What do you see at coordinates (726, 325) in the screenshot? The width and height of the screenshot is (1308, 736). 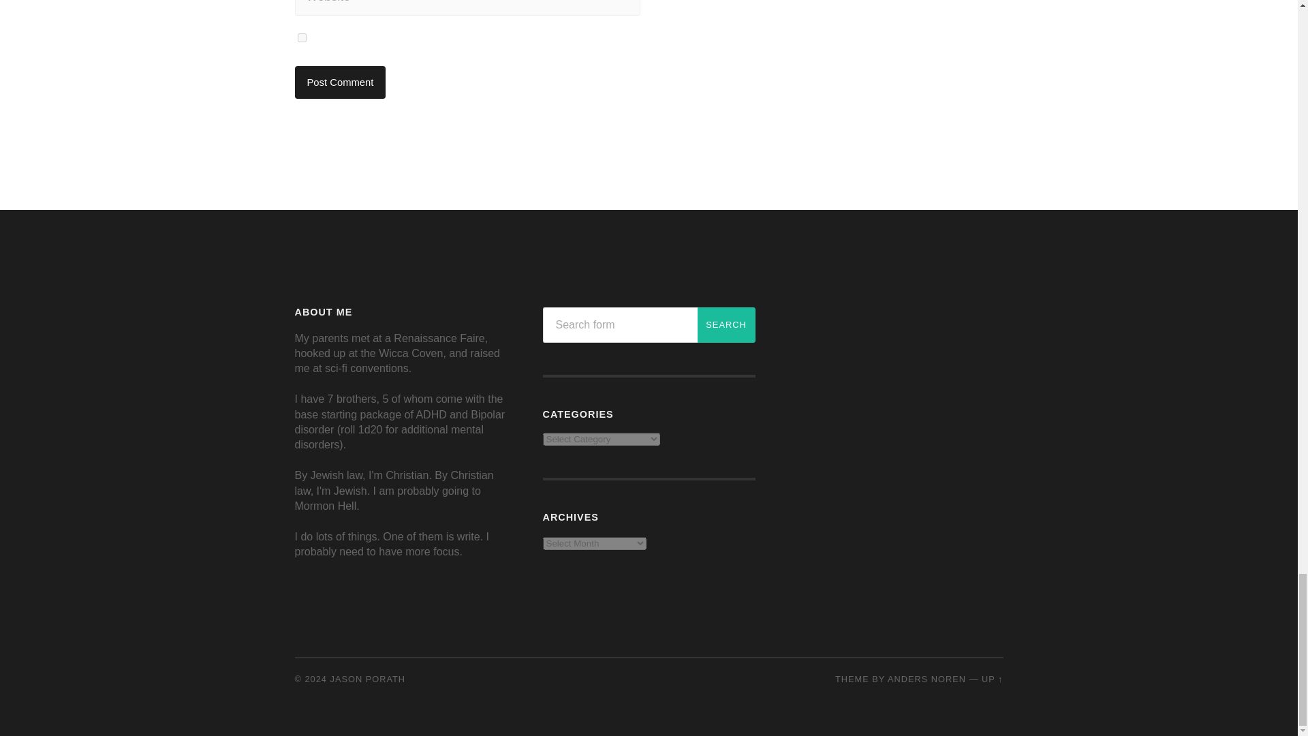 I see `Search` at bounding box center [726, 325].